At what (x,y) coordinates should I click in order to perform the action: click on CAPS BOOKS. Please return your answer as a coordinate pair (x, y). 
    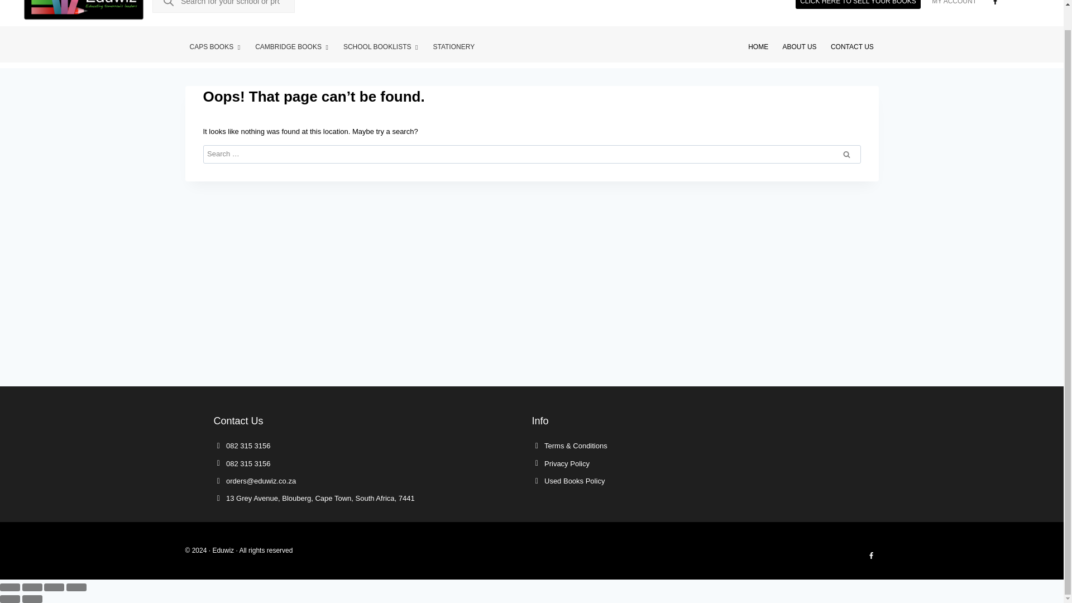
    Looking at the image, I should click on (216, 47).